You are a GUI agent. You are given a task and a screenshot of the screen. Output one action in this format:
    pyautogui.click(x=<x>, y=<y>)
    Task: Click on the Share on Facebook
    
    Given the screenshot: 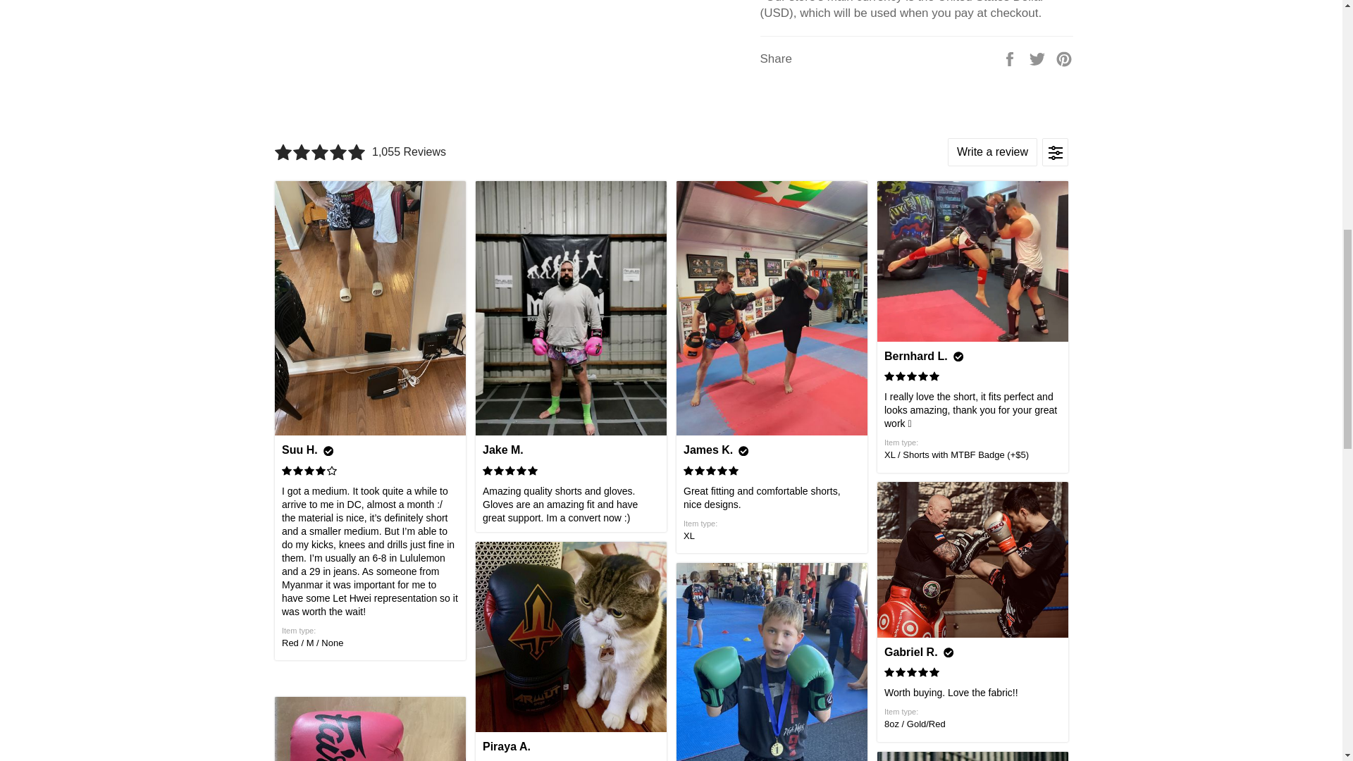 What is the action you would take?
    pyautogui.click(x=1011, y=58)
    